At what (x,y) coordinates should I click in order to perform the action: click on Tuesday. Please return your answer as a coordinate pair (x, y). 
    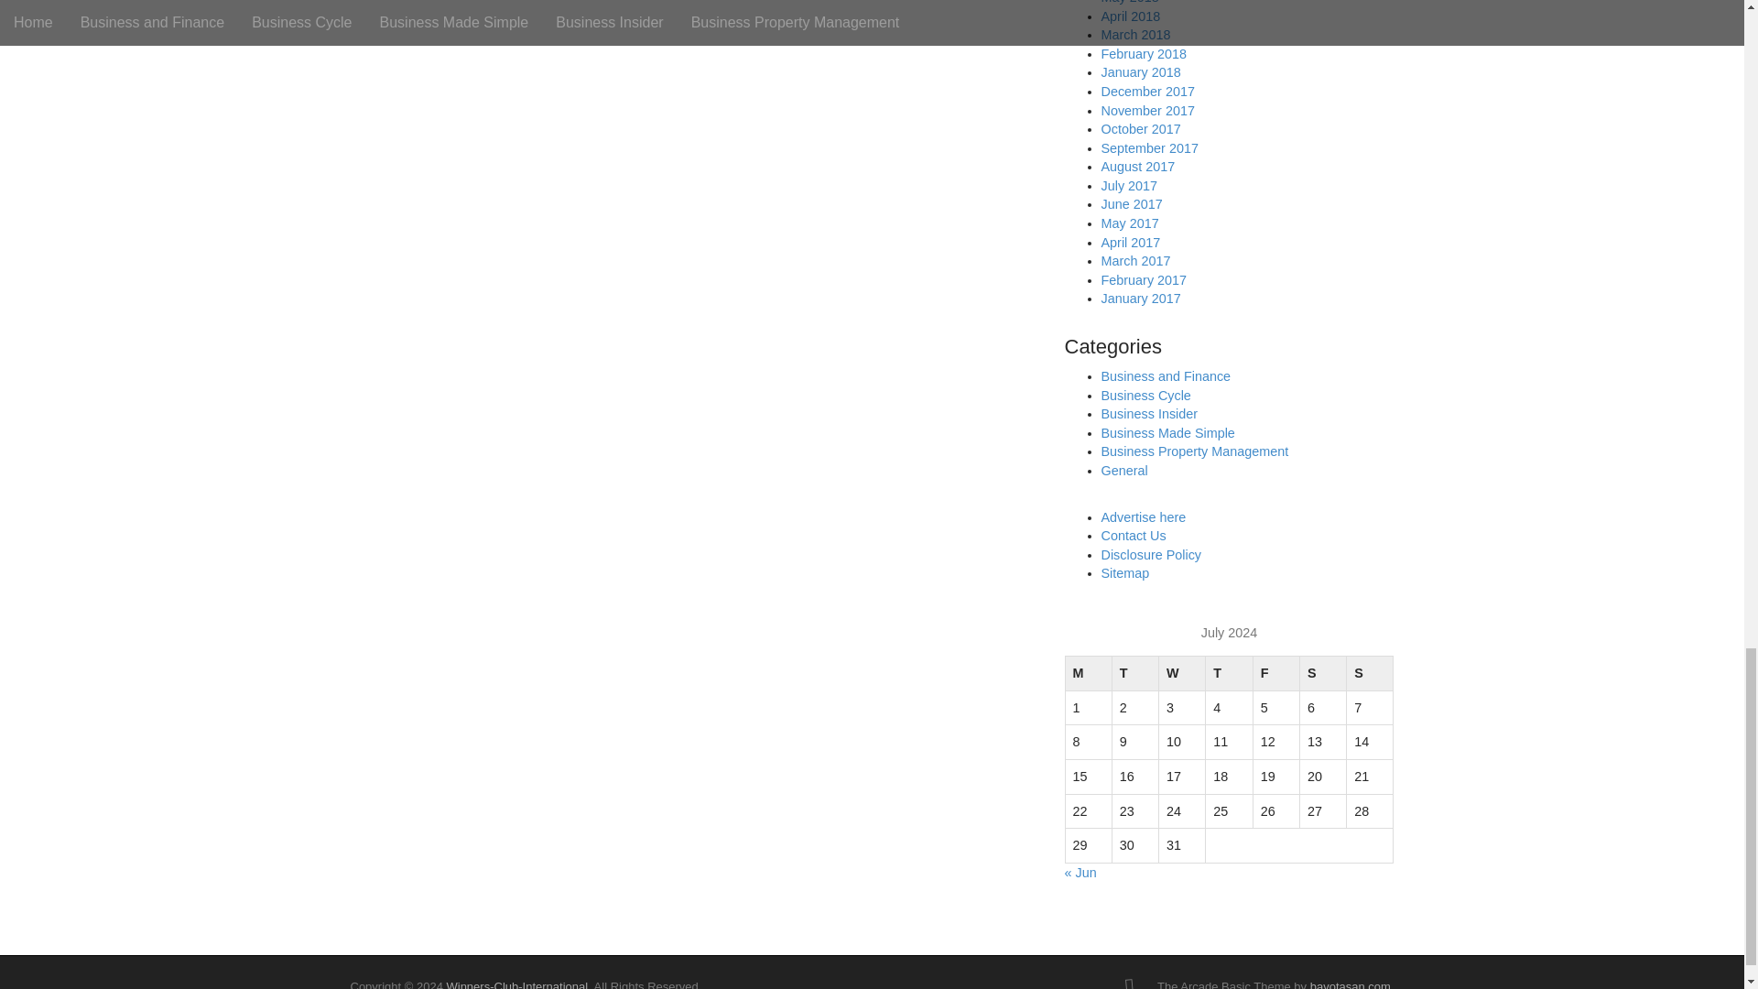
    Looking at the image, I should click on (1134, 674).